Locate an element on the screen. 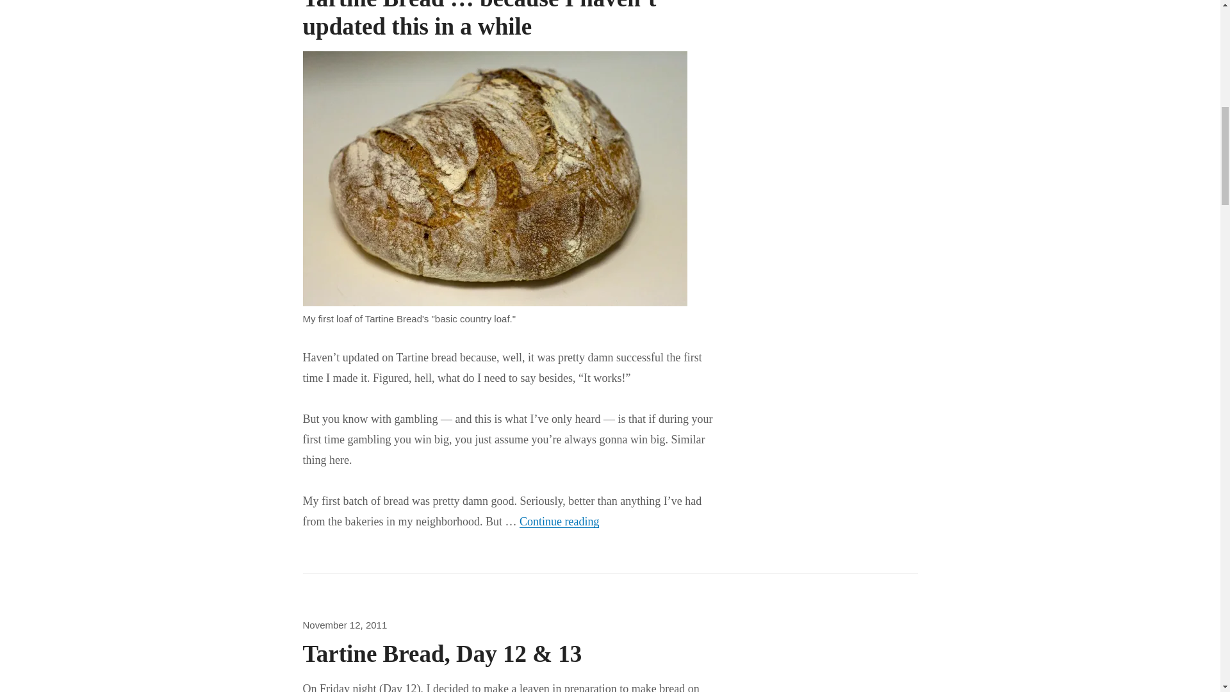 This screenshot has height=692, width=1230. November 12, 2011 is located at coordinates (345, 624).